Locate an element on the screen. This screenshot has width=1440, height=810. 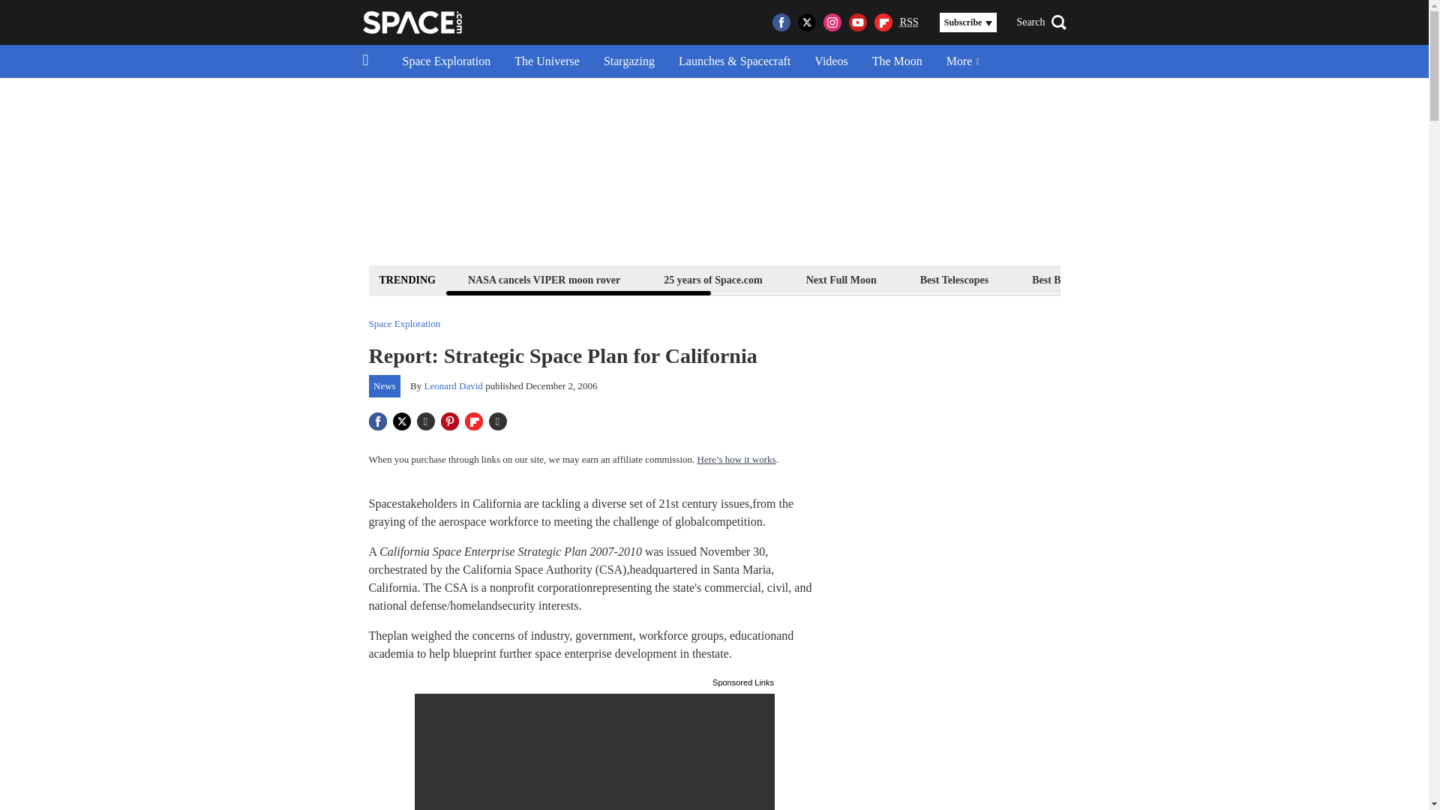
Really Simple Syndication is located at coordinates (909, 21).